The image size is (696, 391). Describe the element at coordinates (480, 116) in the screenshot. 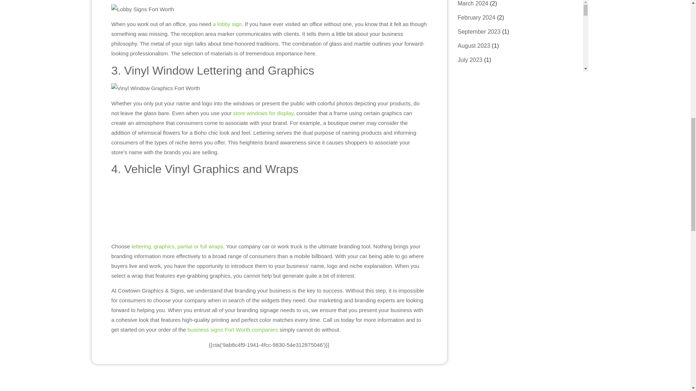

I see `September 2022` at that location.